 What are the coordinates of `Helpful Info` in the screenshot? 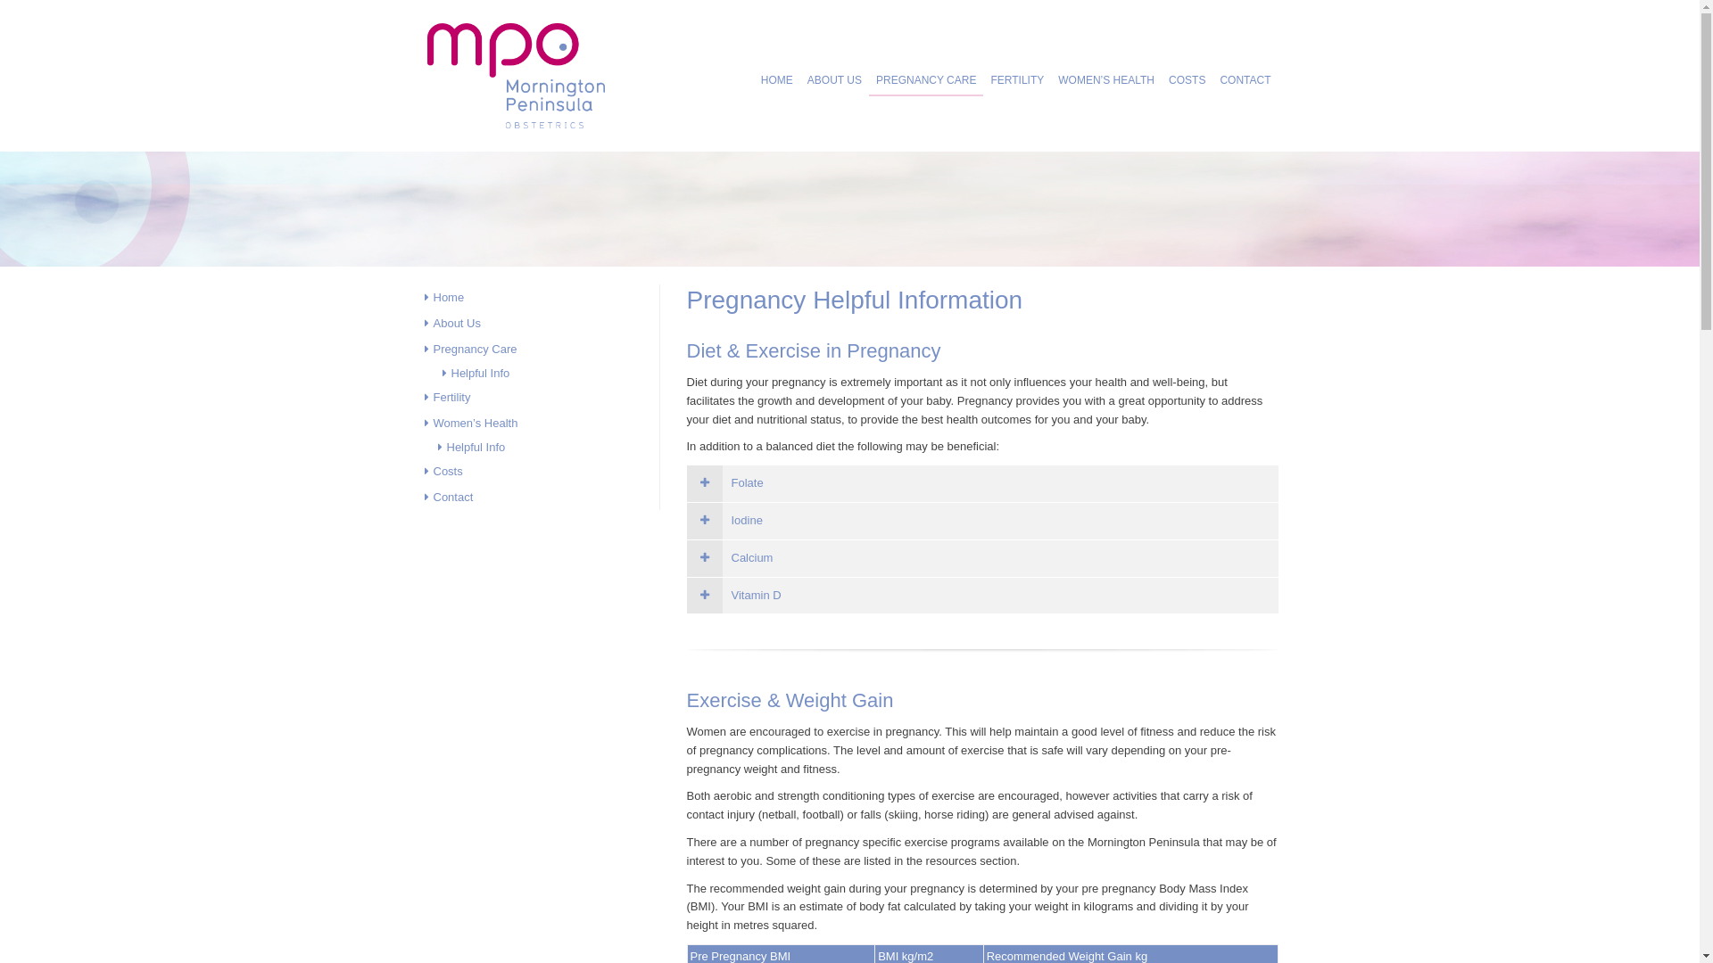 It's located at (548, 448).